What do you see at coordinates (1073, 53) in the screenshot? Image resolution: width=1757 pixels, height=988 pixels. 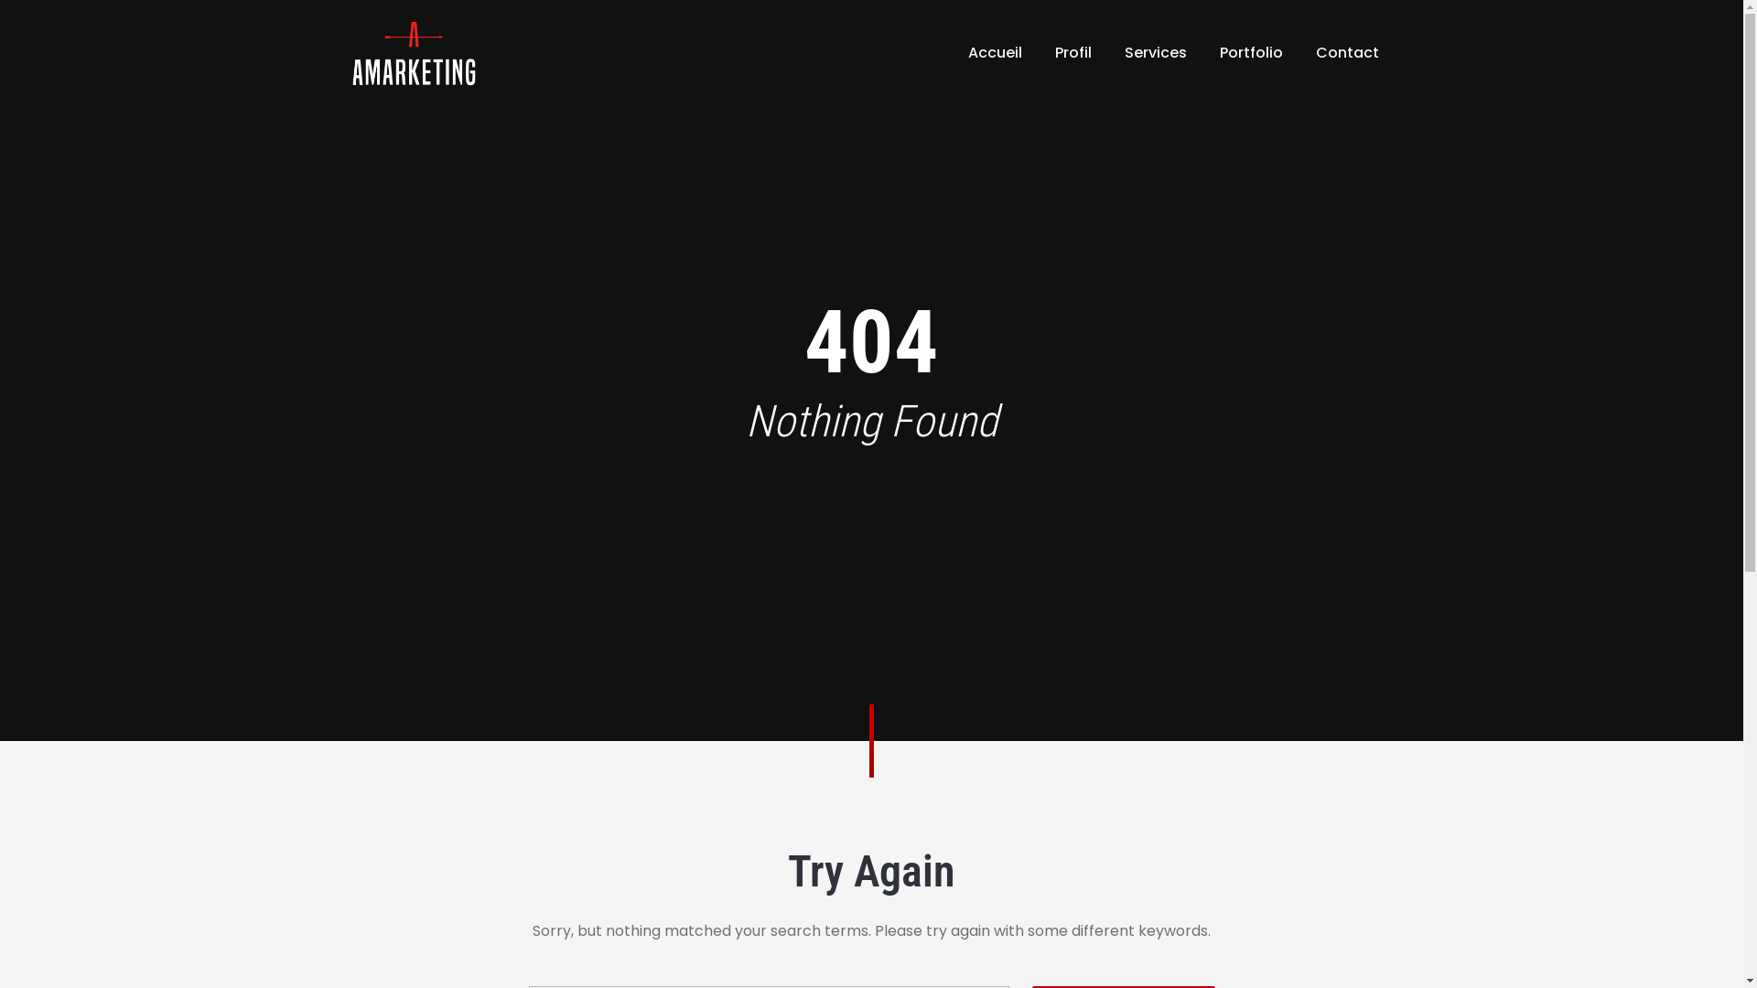 I see `Profil` at bounding box center [1073, 53].